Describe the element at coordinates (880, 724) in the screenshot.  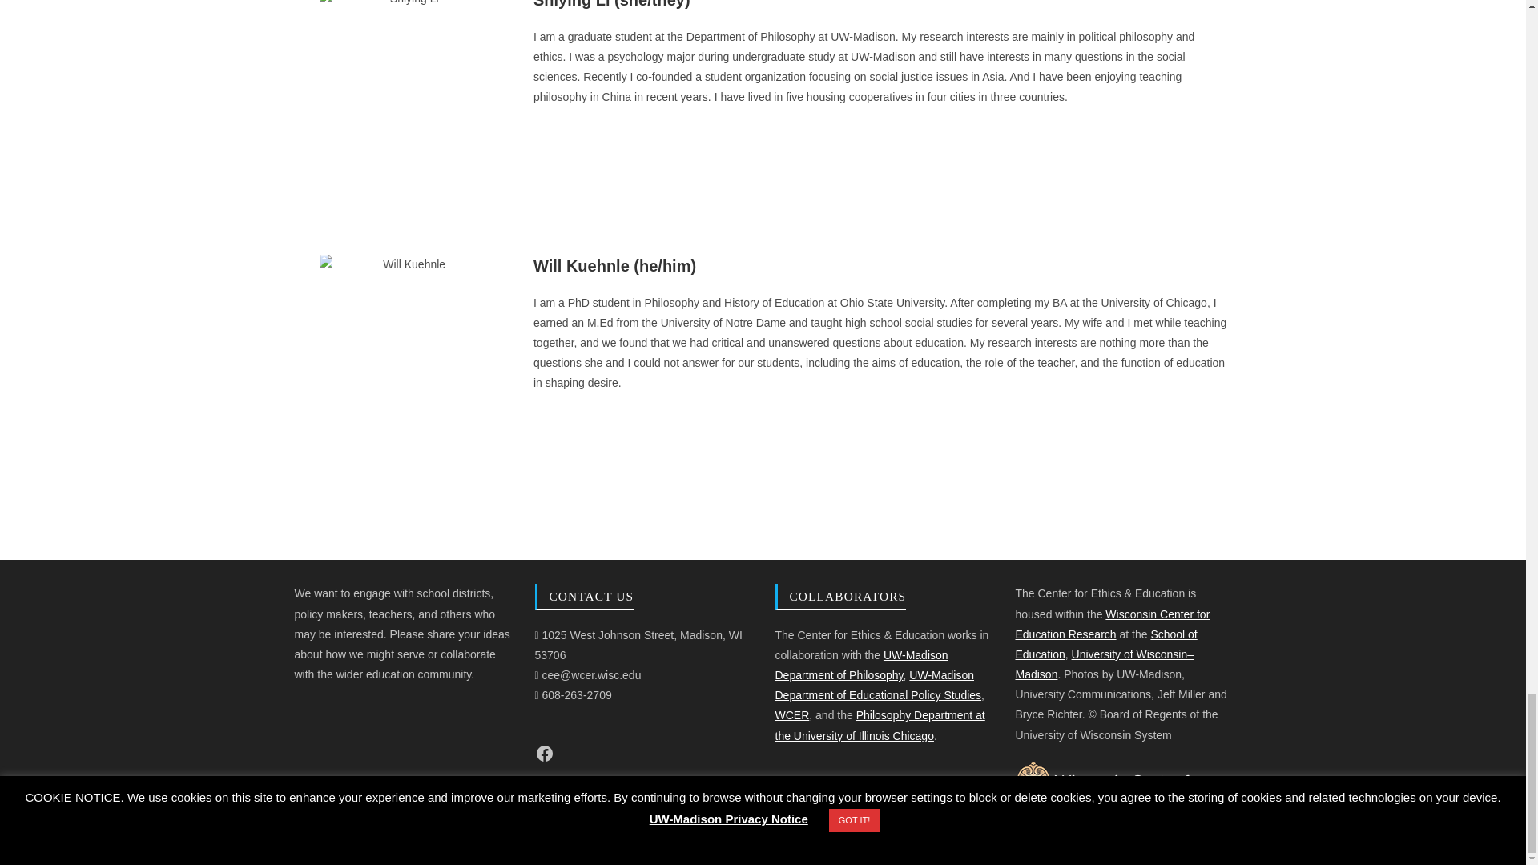
I see `Philosophy Department at the University of Illinois Chicago` at that location.